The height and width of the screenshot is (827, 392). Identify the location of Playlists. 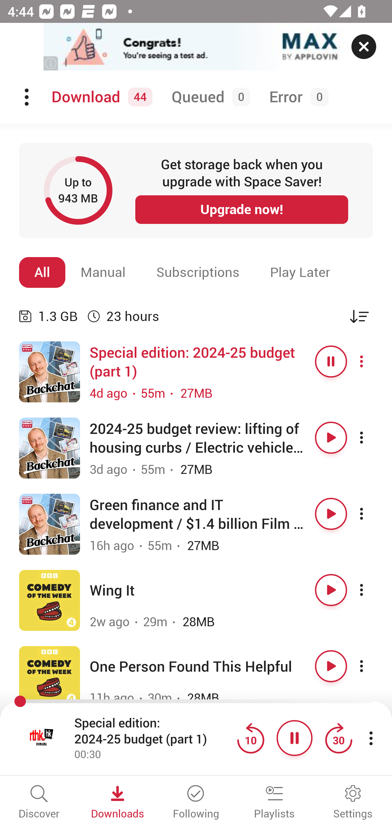
(274, 803).